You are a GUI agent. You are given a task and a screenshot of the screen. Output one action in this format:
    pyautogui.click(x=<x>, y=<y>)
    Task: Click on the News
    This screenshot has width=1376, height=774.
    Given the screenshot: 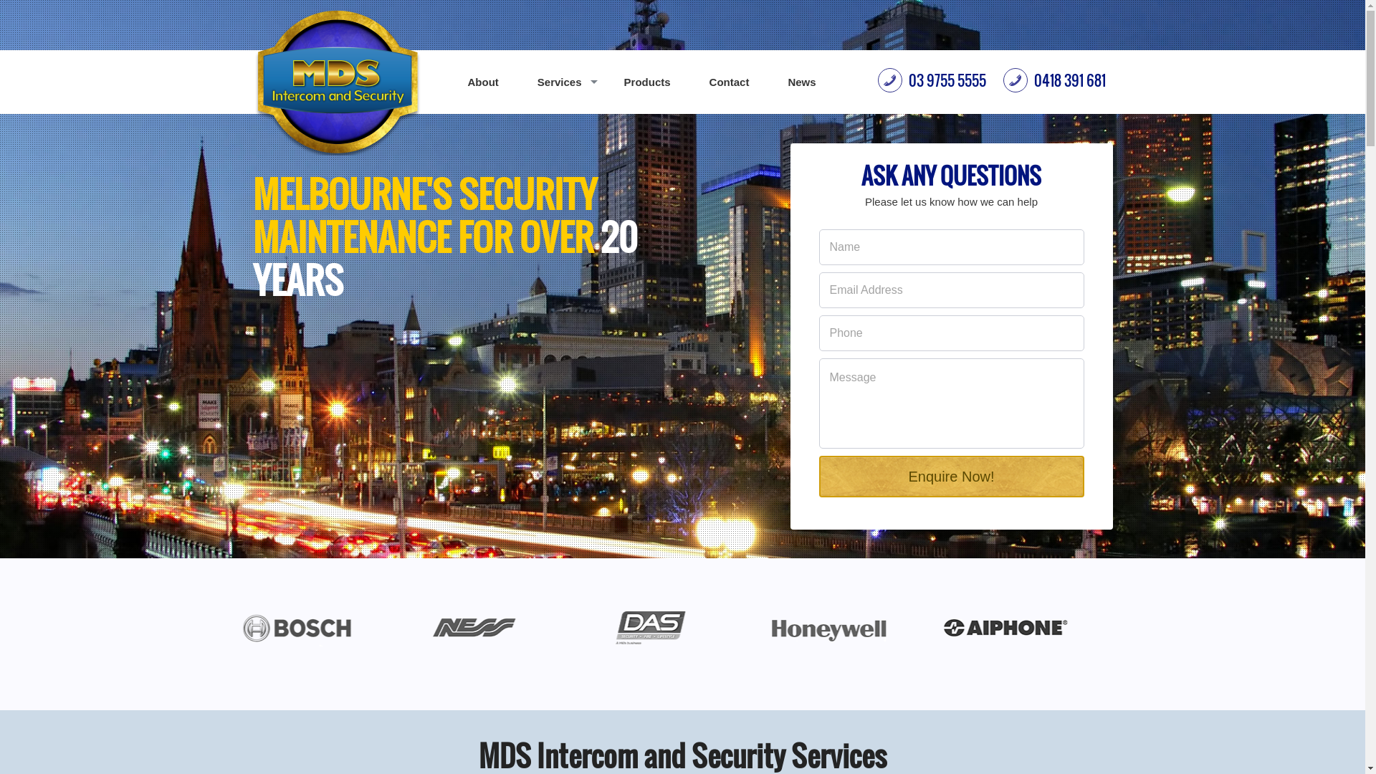 What is the action you would take?
    pyautogui.click(x=801, y=82)
    